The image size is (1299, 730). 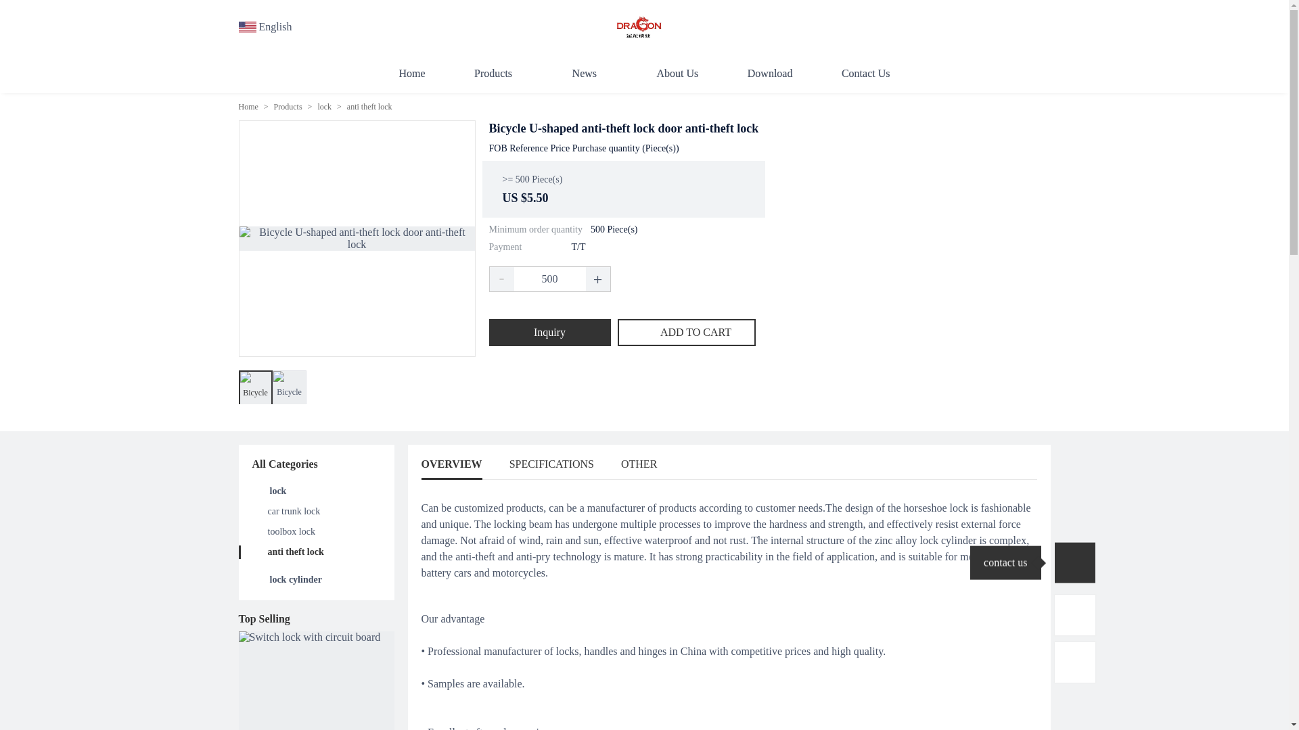 I want to click on lock, so click(x=323, y=107).